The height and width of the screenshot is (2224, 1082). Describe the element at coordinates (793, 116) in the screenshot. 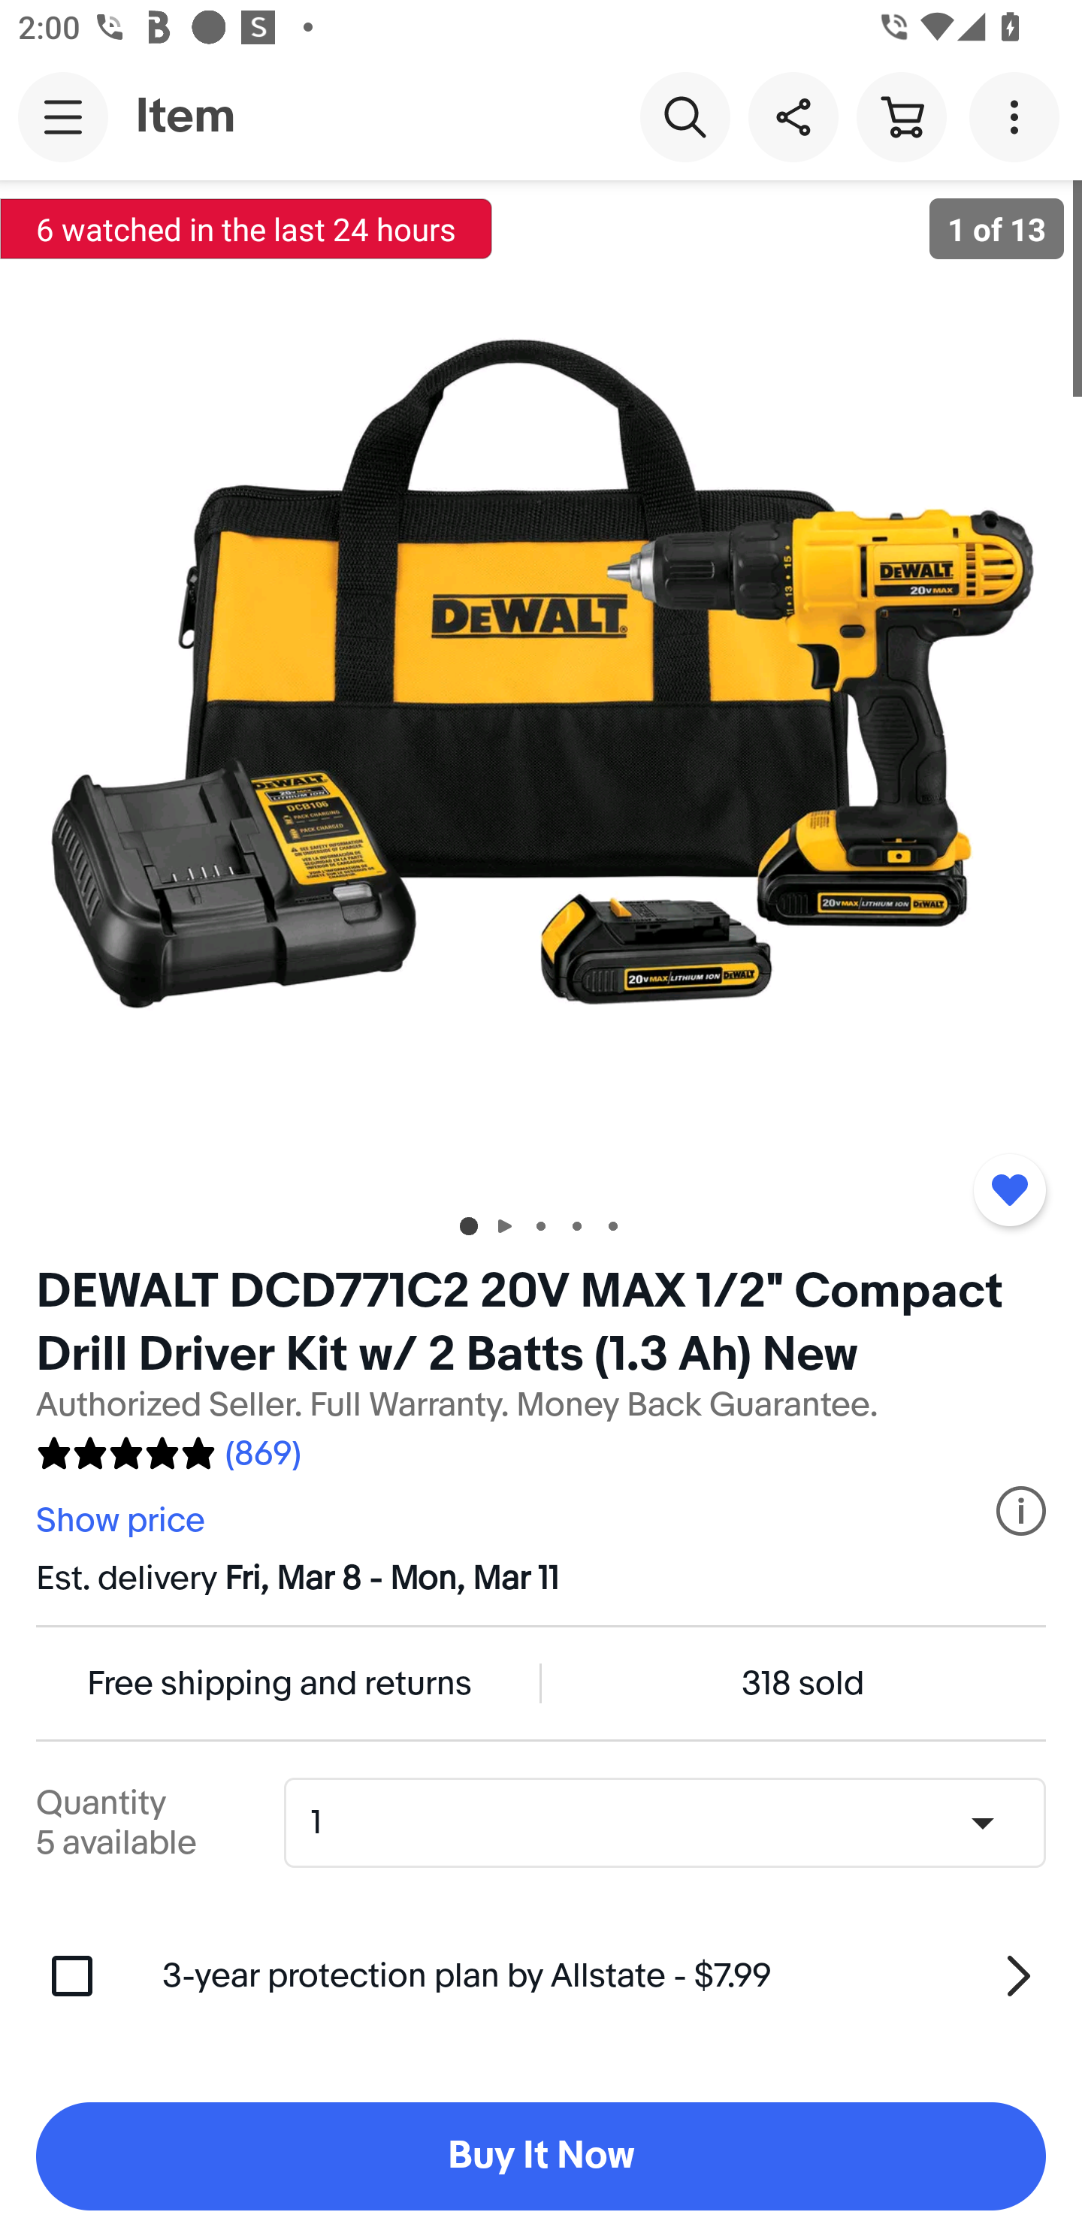

I see `Share this item` at that location.